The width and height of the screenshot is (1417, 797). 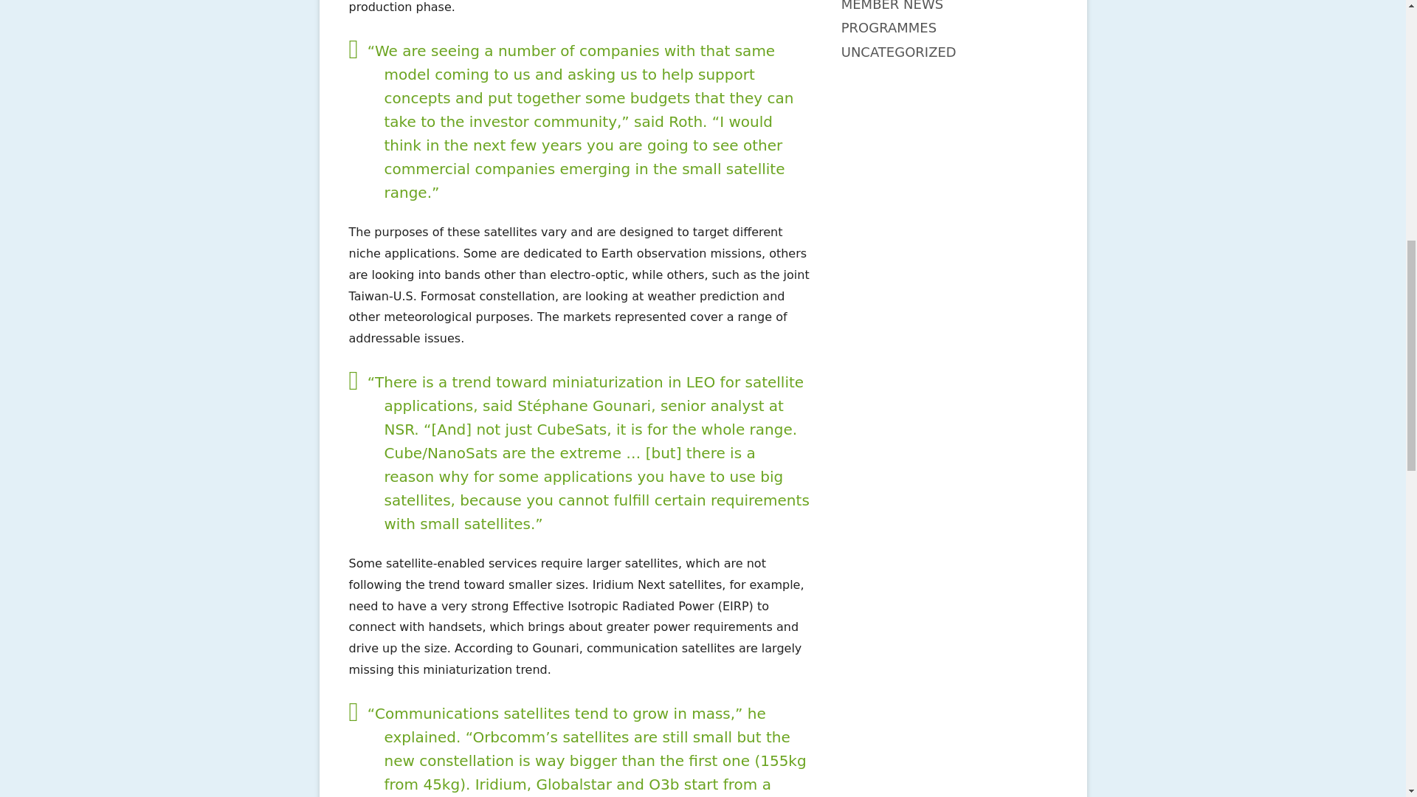 I want to click on MEMBER NEWS, so click(x=892, y=6).